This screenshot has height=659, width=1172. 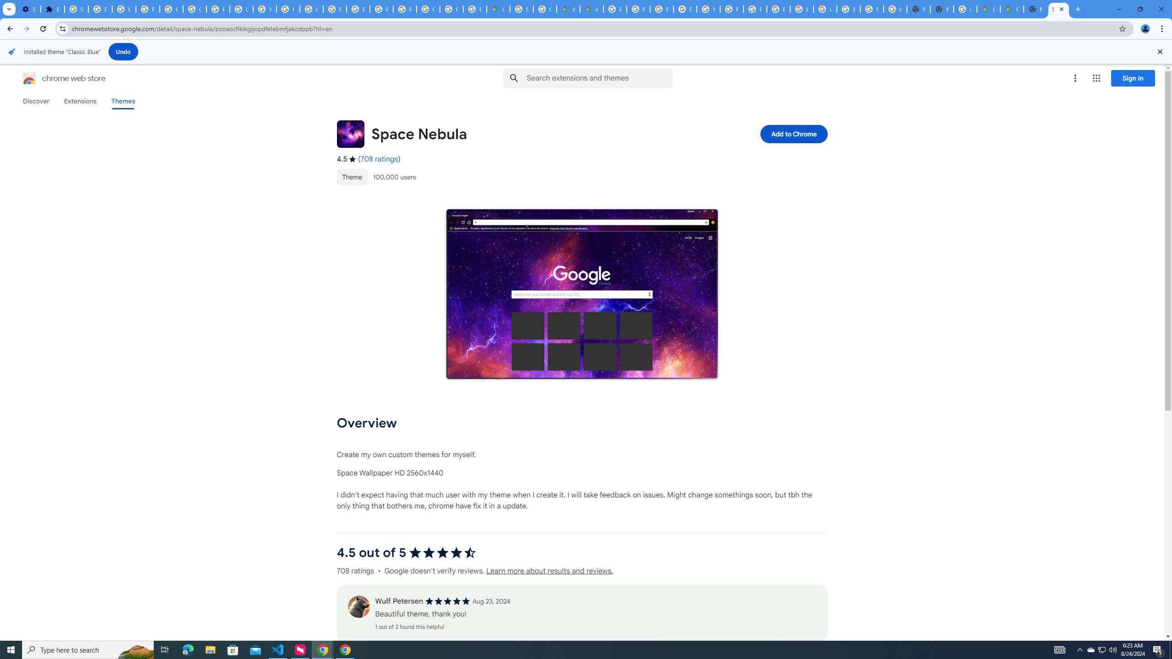 I want to click on Sign in - Google Accounts, so click(x=522, y=9).